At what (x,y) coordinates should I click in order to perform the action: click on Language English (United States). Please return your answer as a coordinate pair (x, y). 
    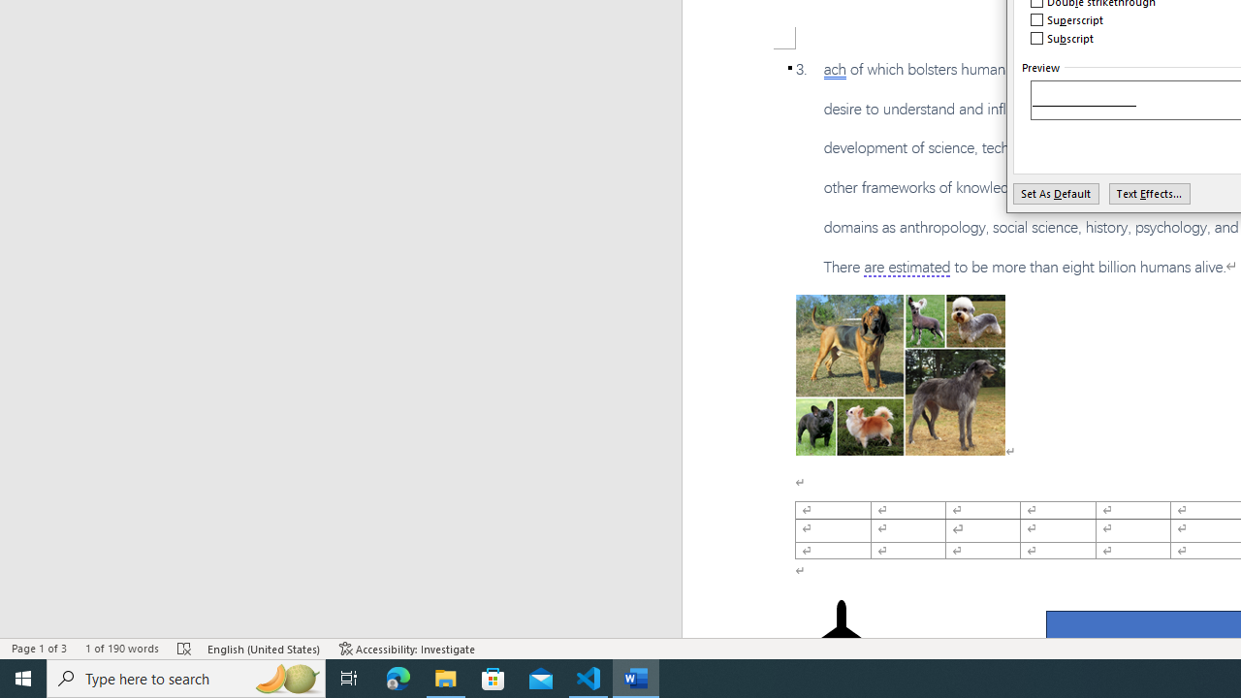
    Looking at the image, I should click on (265, 648).